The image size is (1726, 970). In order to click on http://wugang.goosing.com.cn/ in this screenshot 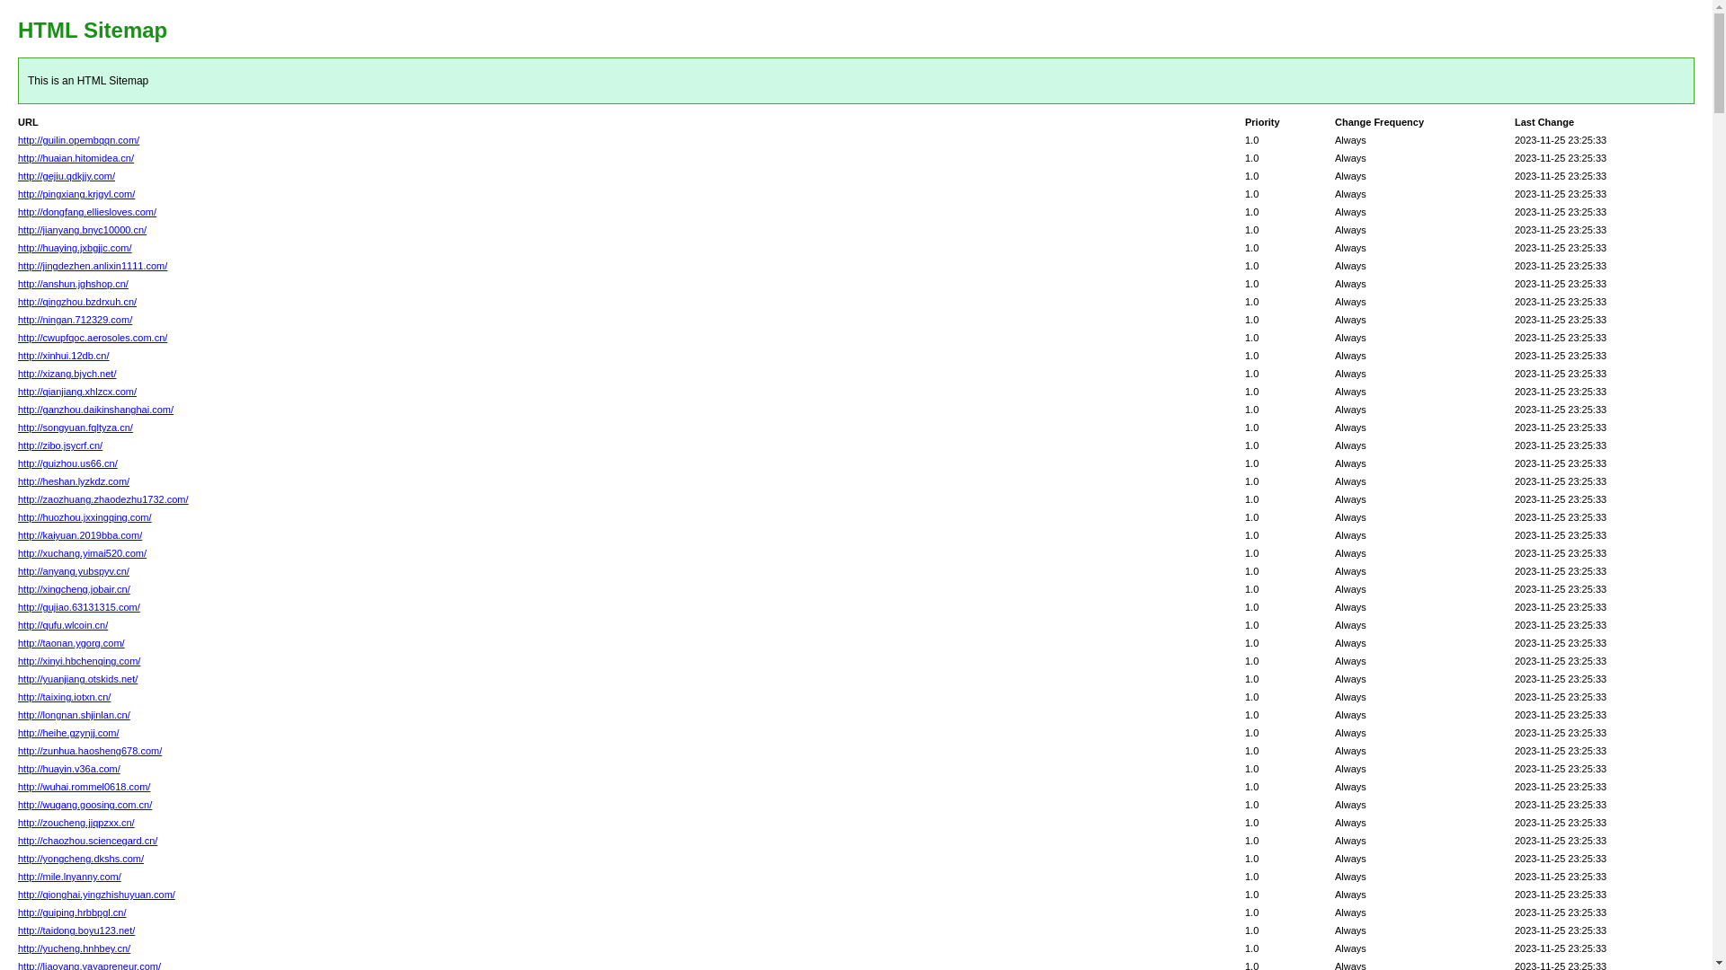, I will do `click(85, 805)`.